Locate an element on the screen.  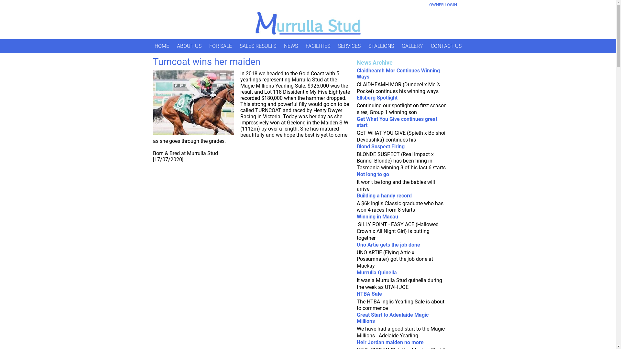
Great Start to Adealaide Magic Millions is located at coordinates (392, 318).